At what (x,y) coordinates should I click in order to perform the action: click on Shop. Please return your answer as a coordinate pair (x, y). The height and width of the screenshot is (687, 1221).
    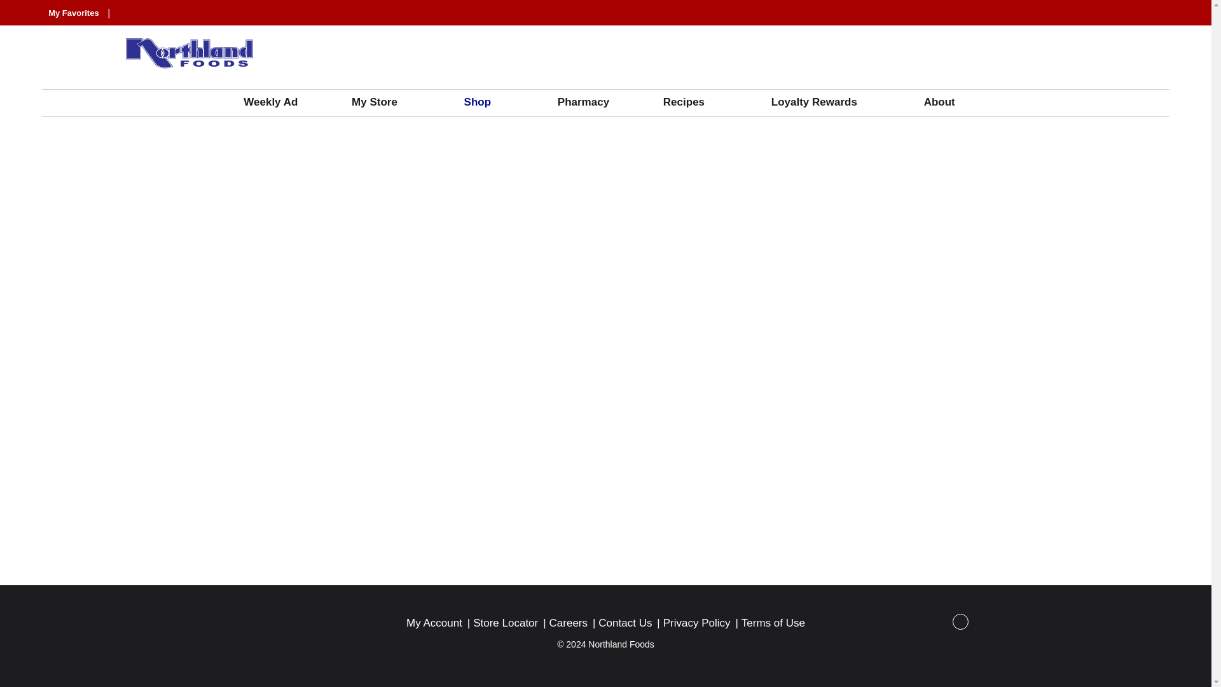
    Looking at the image, I should click on (490, 102).